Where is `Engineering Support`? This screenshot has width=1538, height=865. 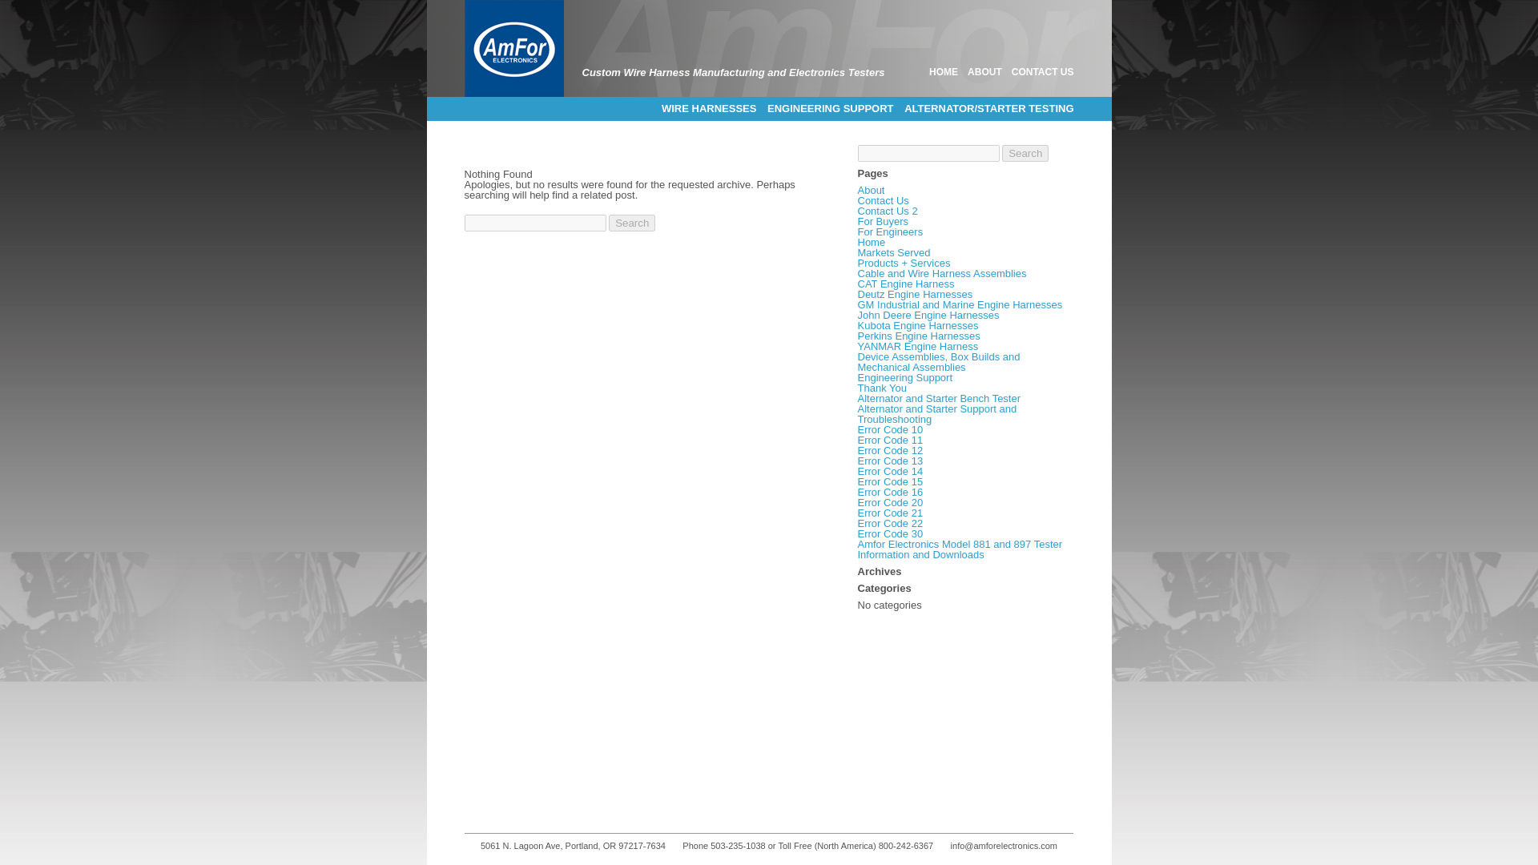 Engineering Support is located at coordinates (904, 378).